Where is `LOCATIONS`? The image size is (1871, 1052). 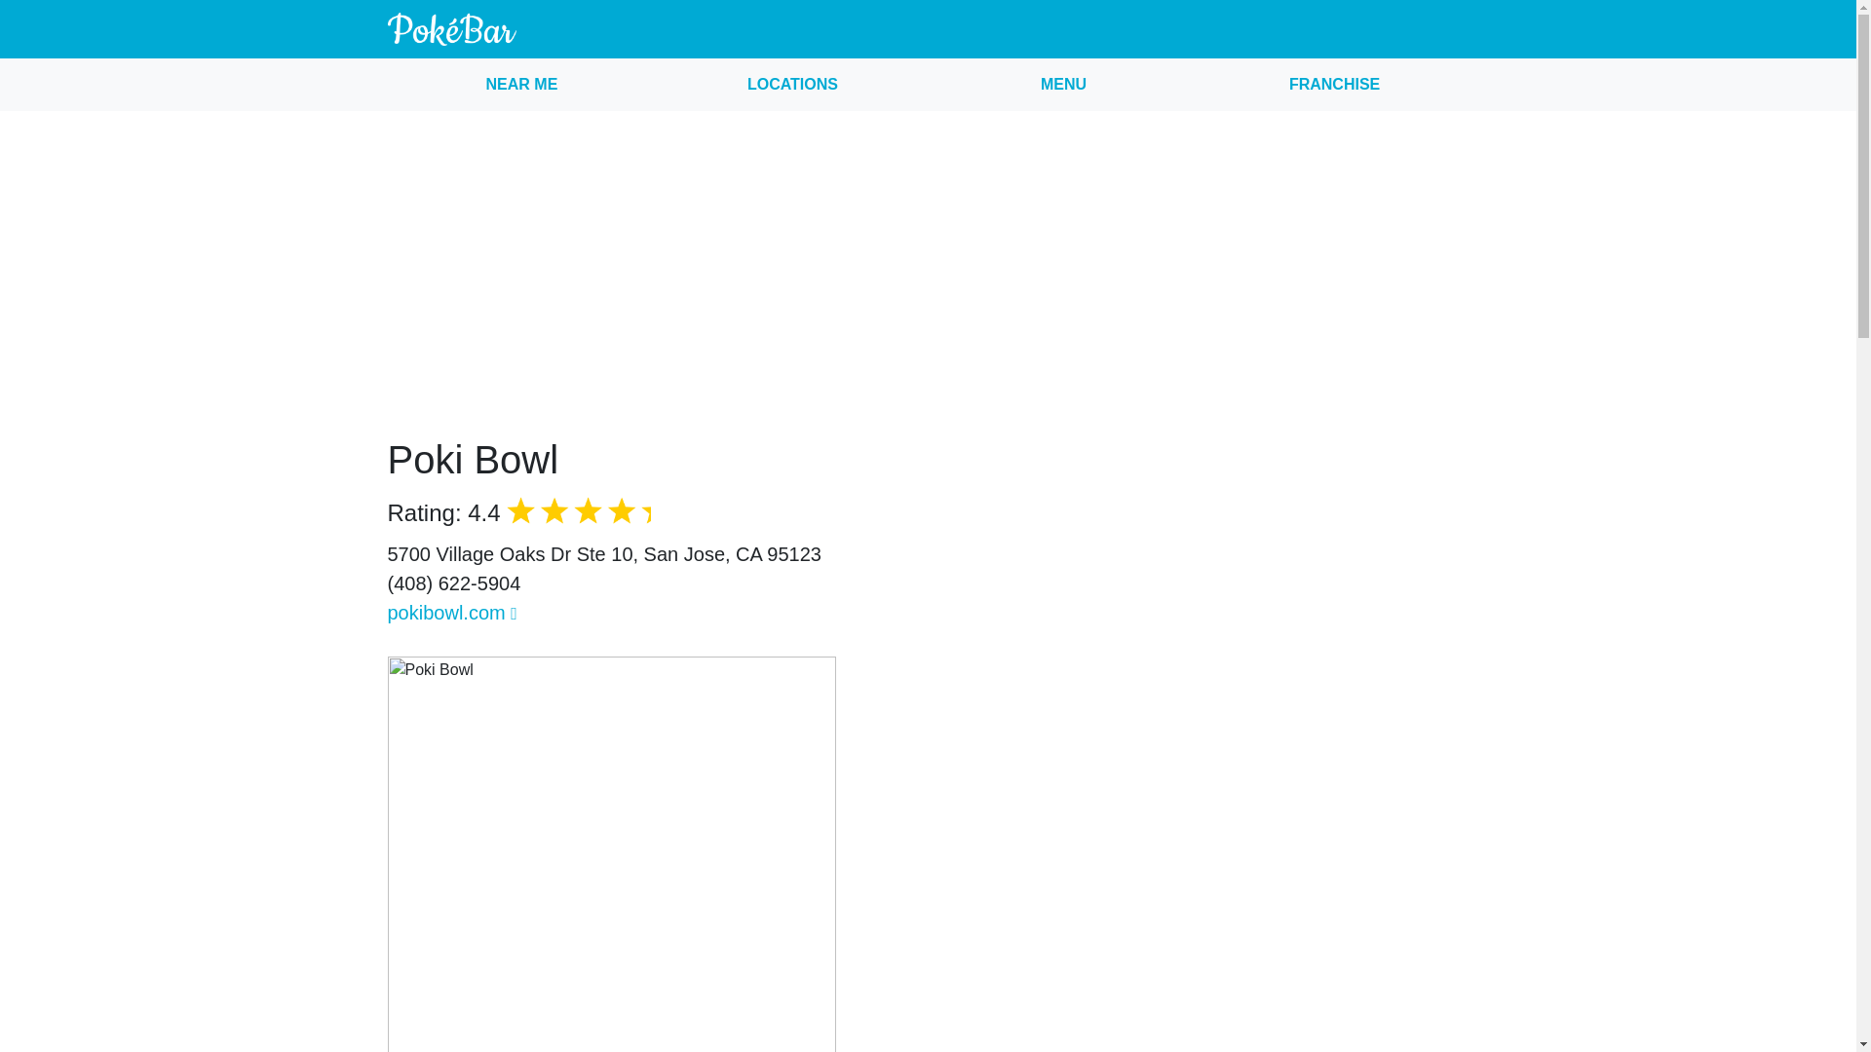 LOCATIONS is located at coordinates (793, 85).